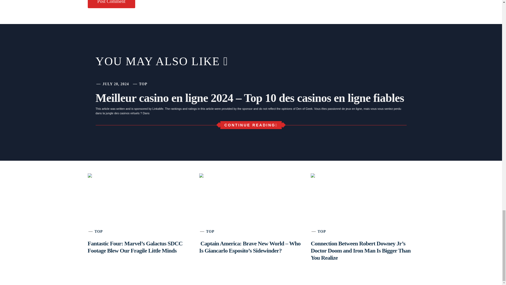 The image size is (506, 285). I want to click on JULY 28, 2024, so click(116, 84).